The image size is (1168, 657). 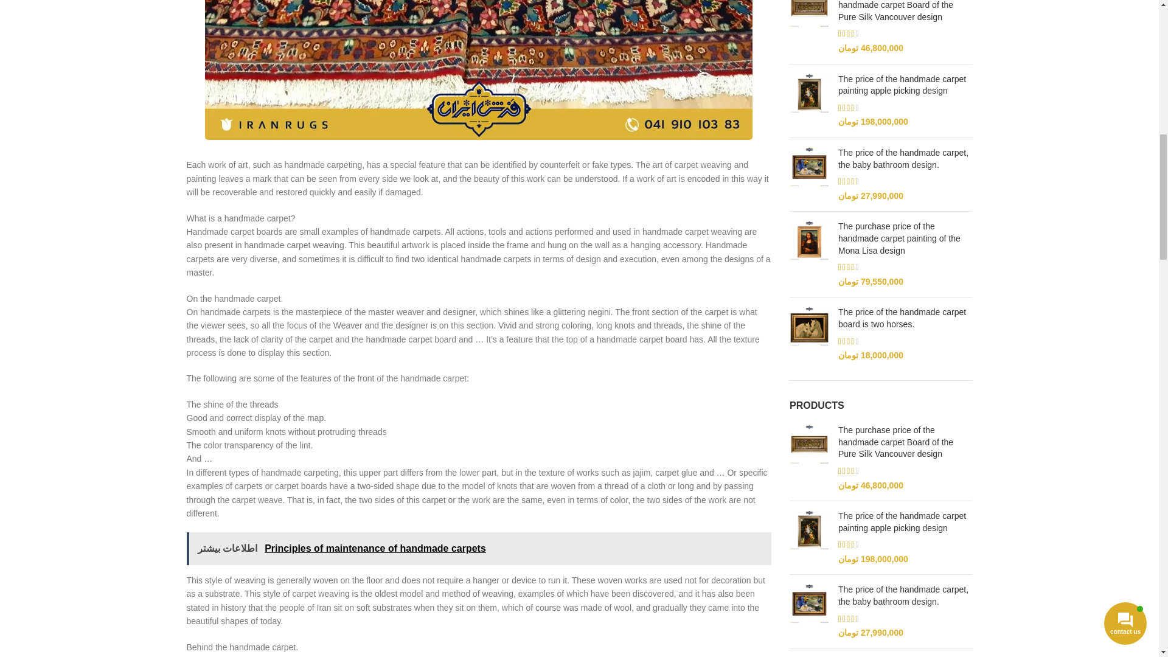 I want to click on The price of the handmade carpet, the baby bathroom design., so click(x=905, y=158).